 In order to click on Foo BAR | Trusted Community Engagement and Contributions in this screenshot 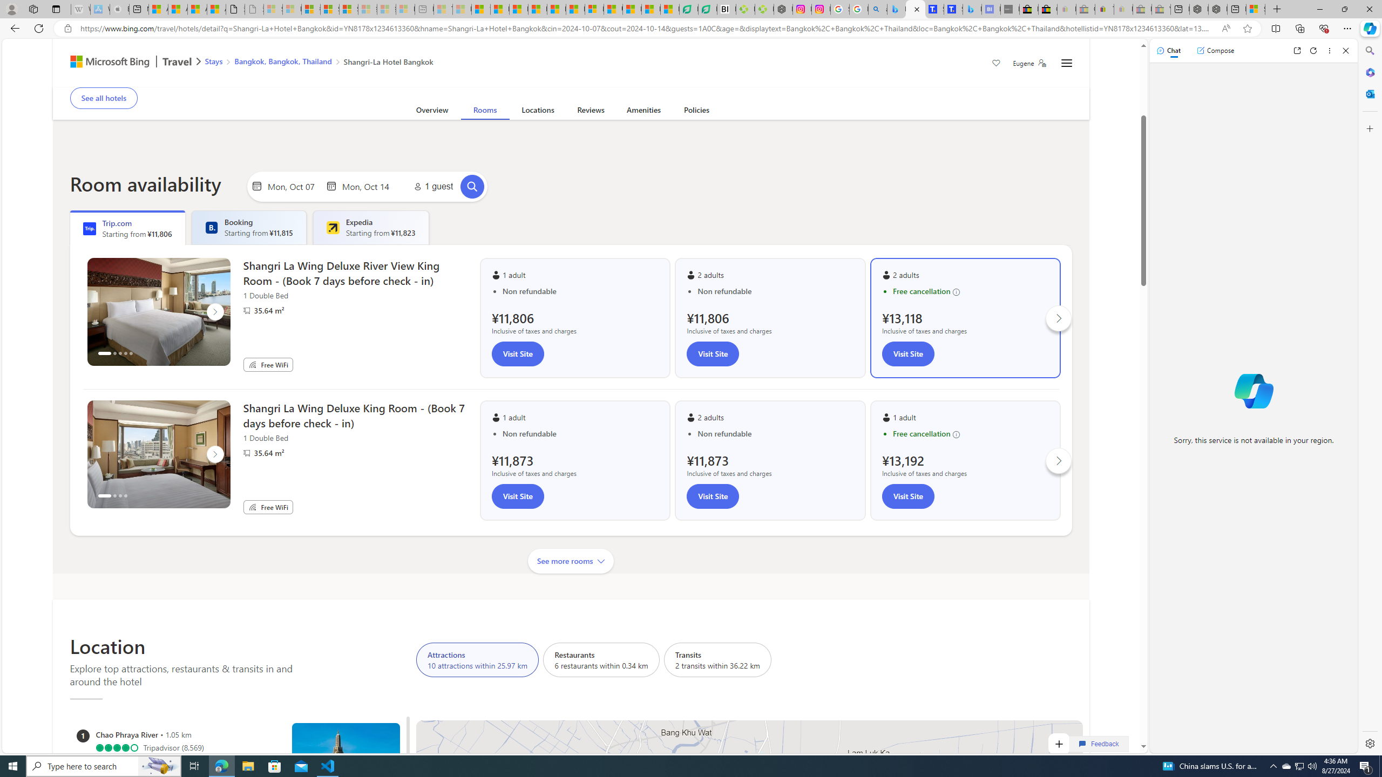, I will do `click(575, 9)`.